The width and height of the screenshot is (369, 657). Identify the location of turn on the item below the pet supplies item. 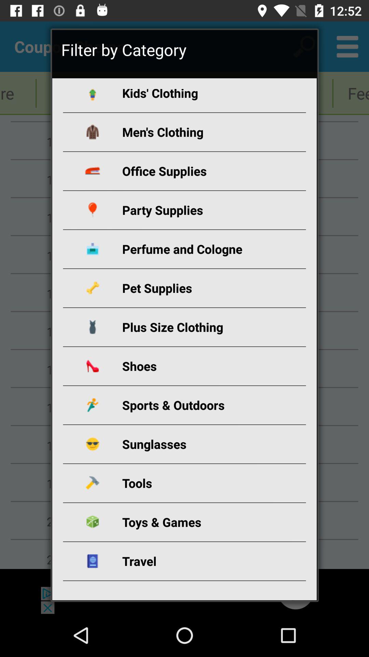
(193, 327).